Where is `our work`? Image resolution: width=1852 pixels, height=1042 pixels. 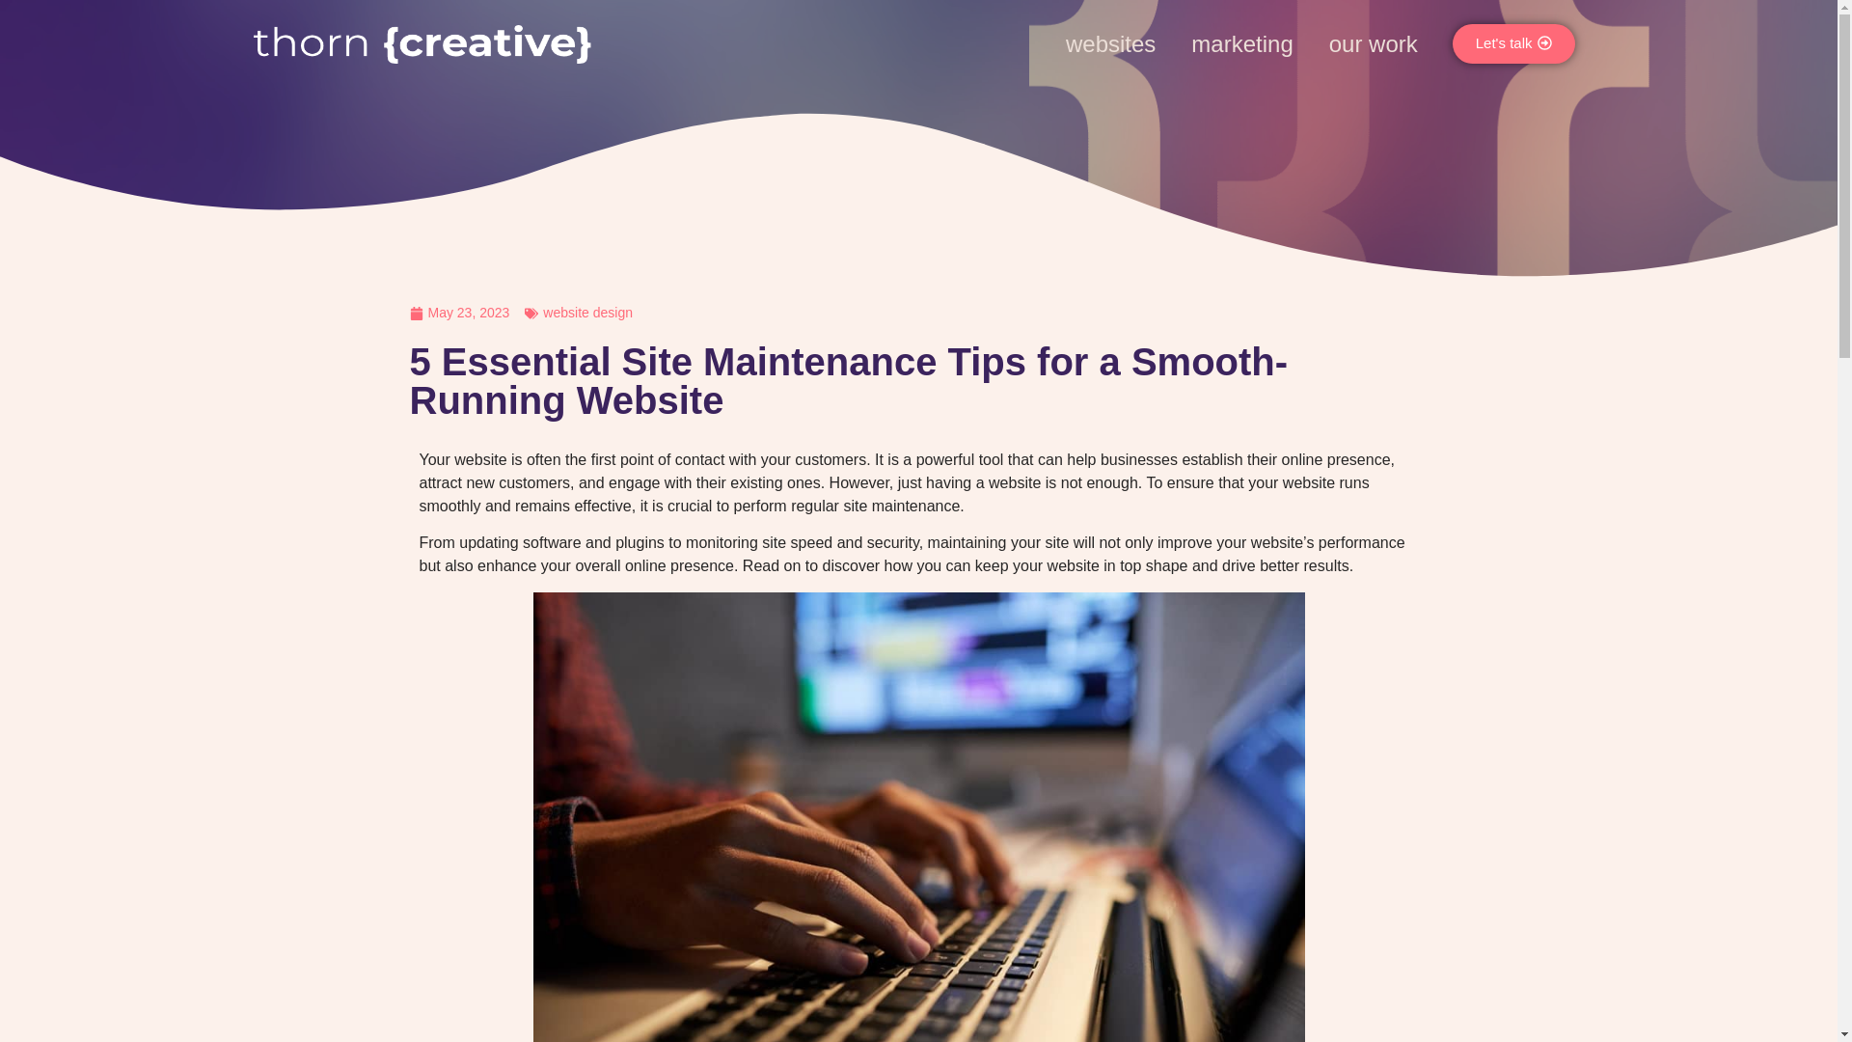
our work is located at coordinates (1374, 44).